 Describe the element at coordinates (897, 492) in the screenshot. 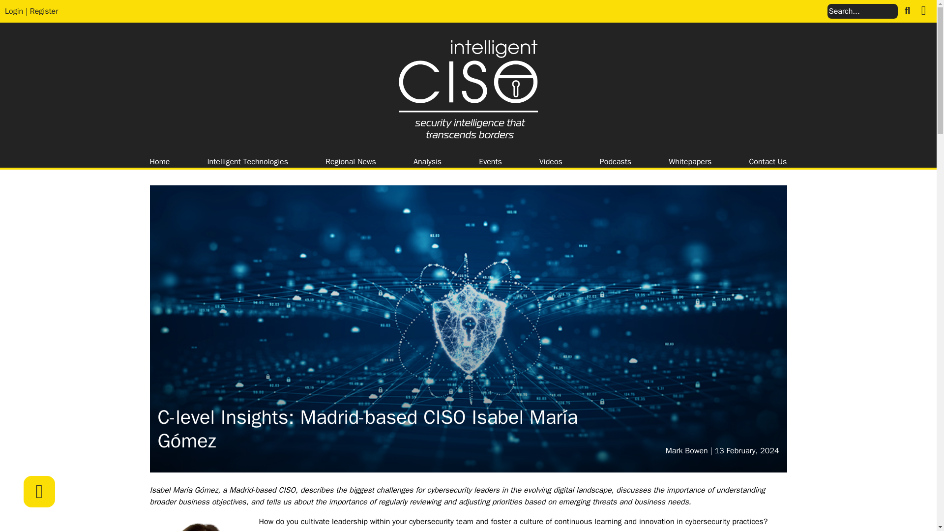

I see `Chatbot` at that location.